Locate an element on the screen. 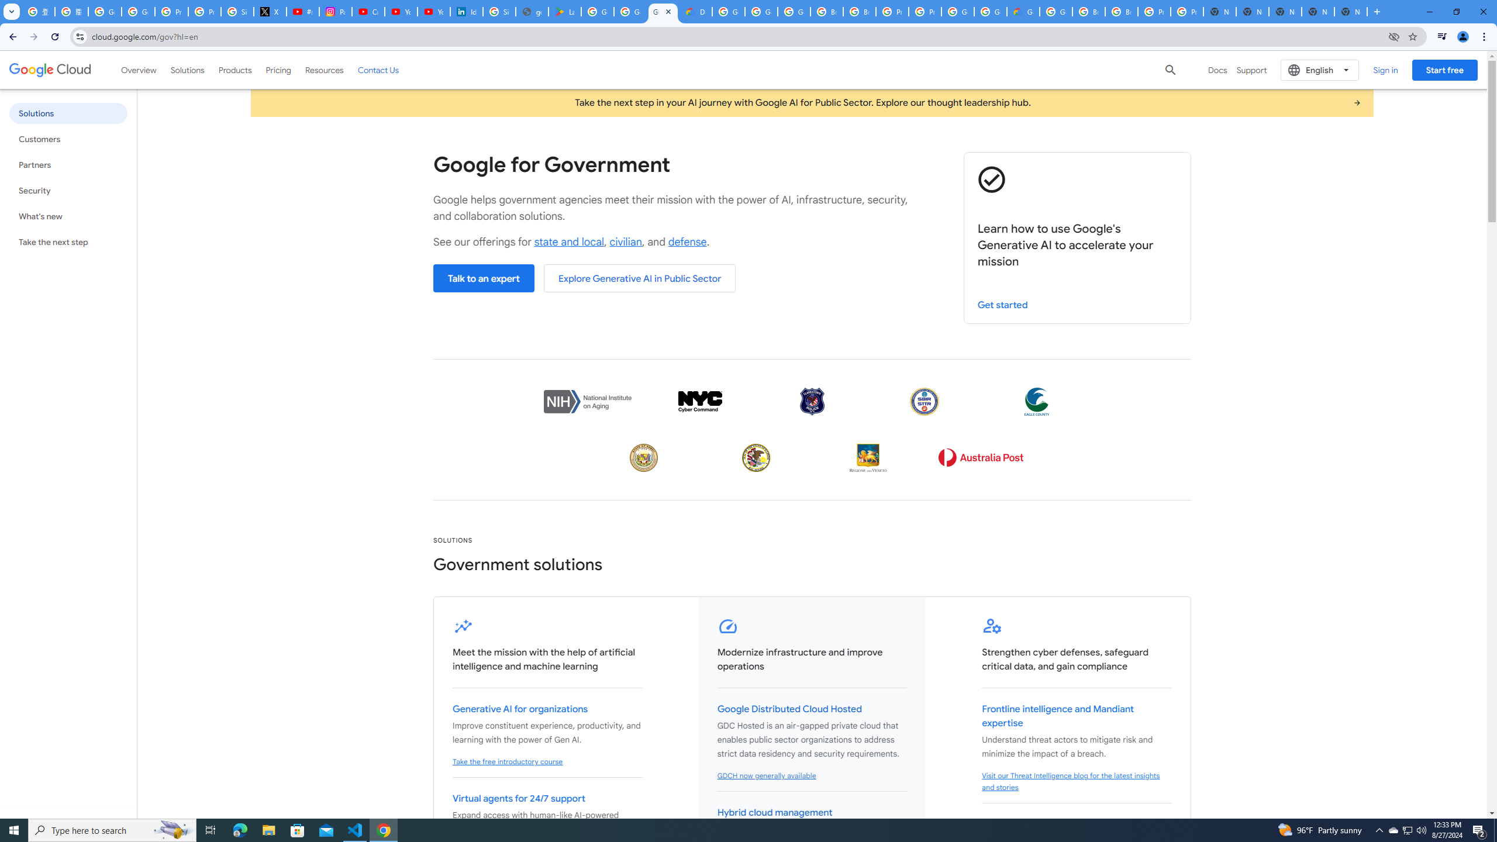 The width and height of the screenshot is (1497, 842). state and local is located at coordinates (570, 242).